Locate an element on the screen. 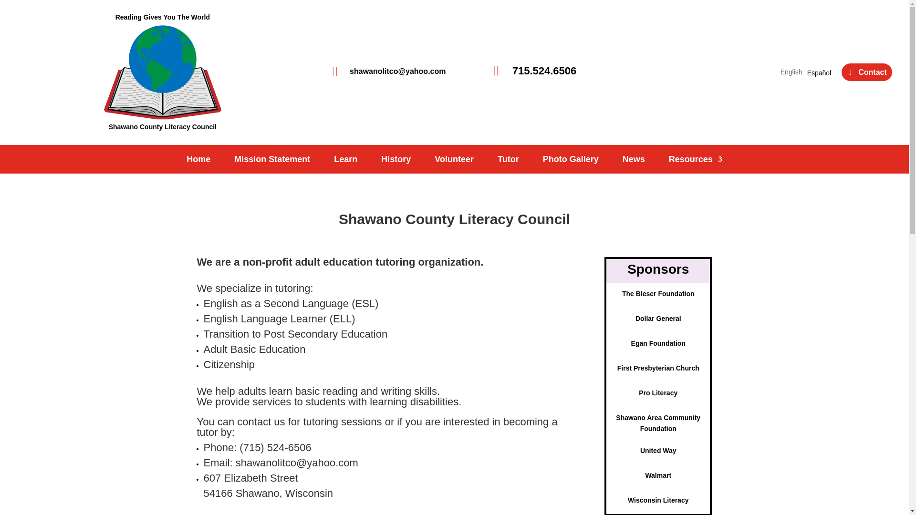 This screenshot has width=916, height=515. News is located at coordinates (634, 161).